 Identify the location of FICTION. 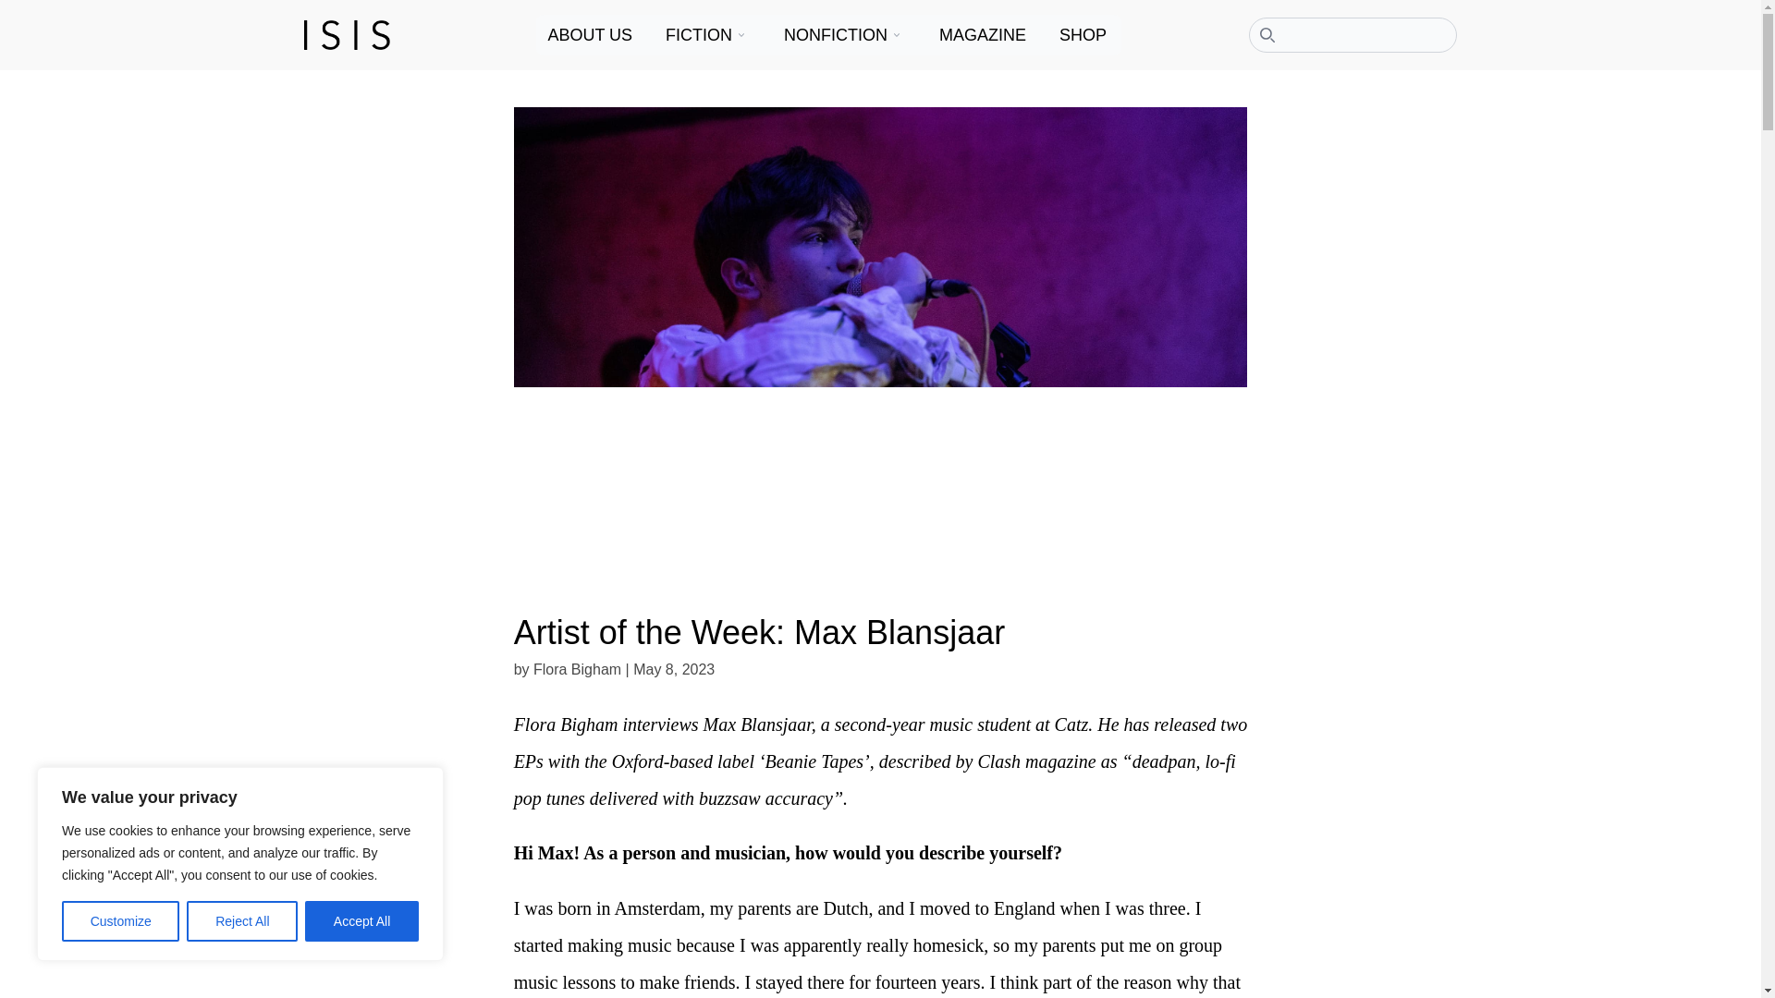
(703, 35).